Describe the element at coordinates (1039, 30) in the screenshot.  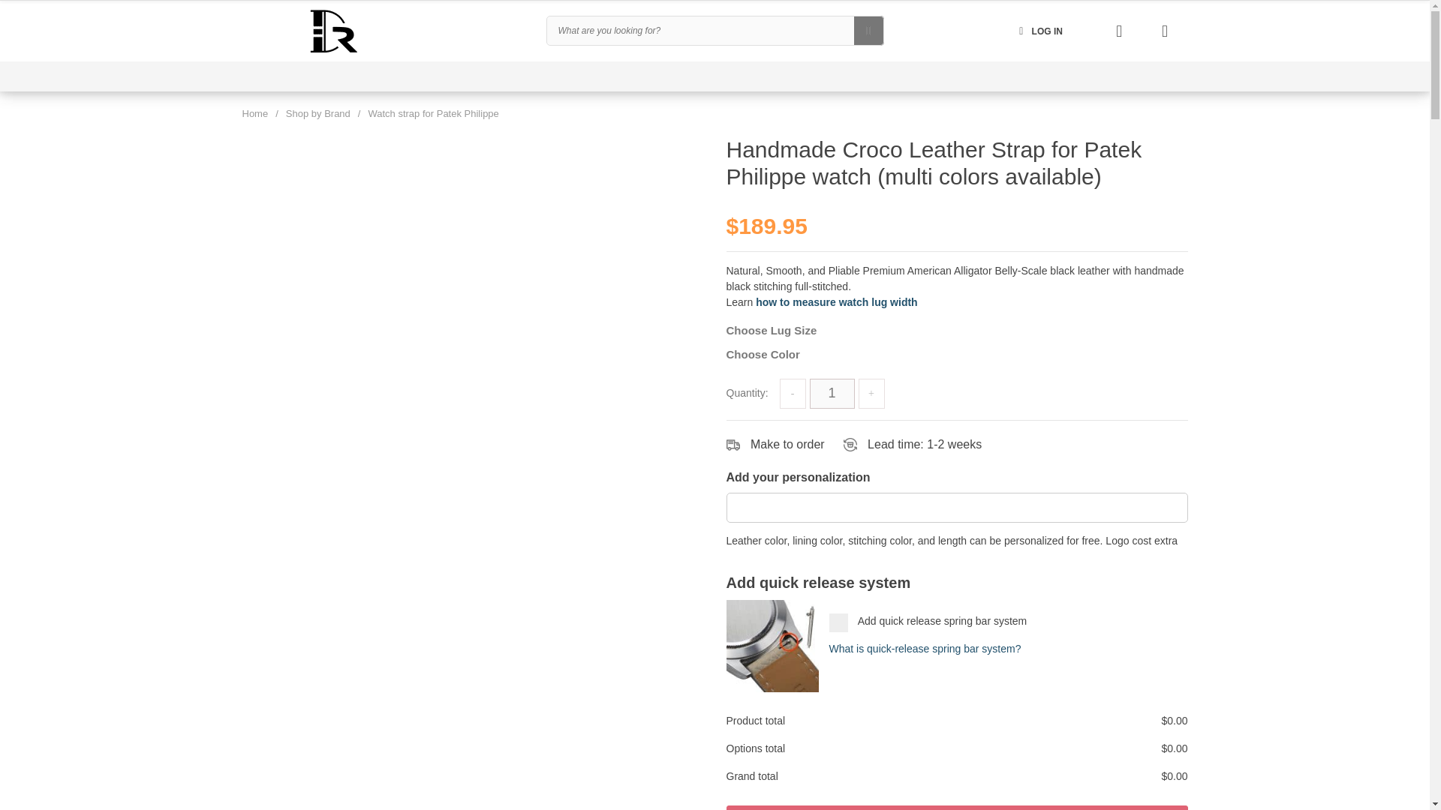
I see `Log in` at that location.